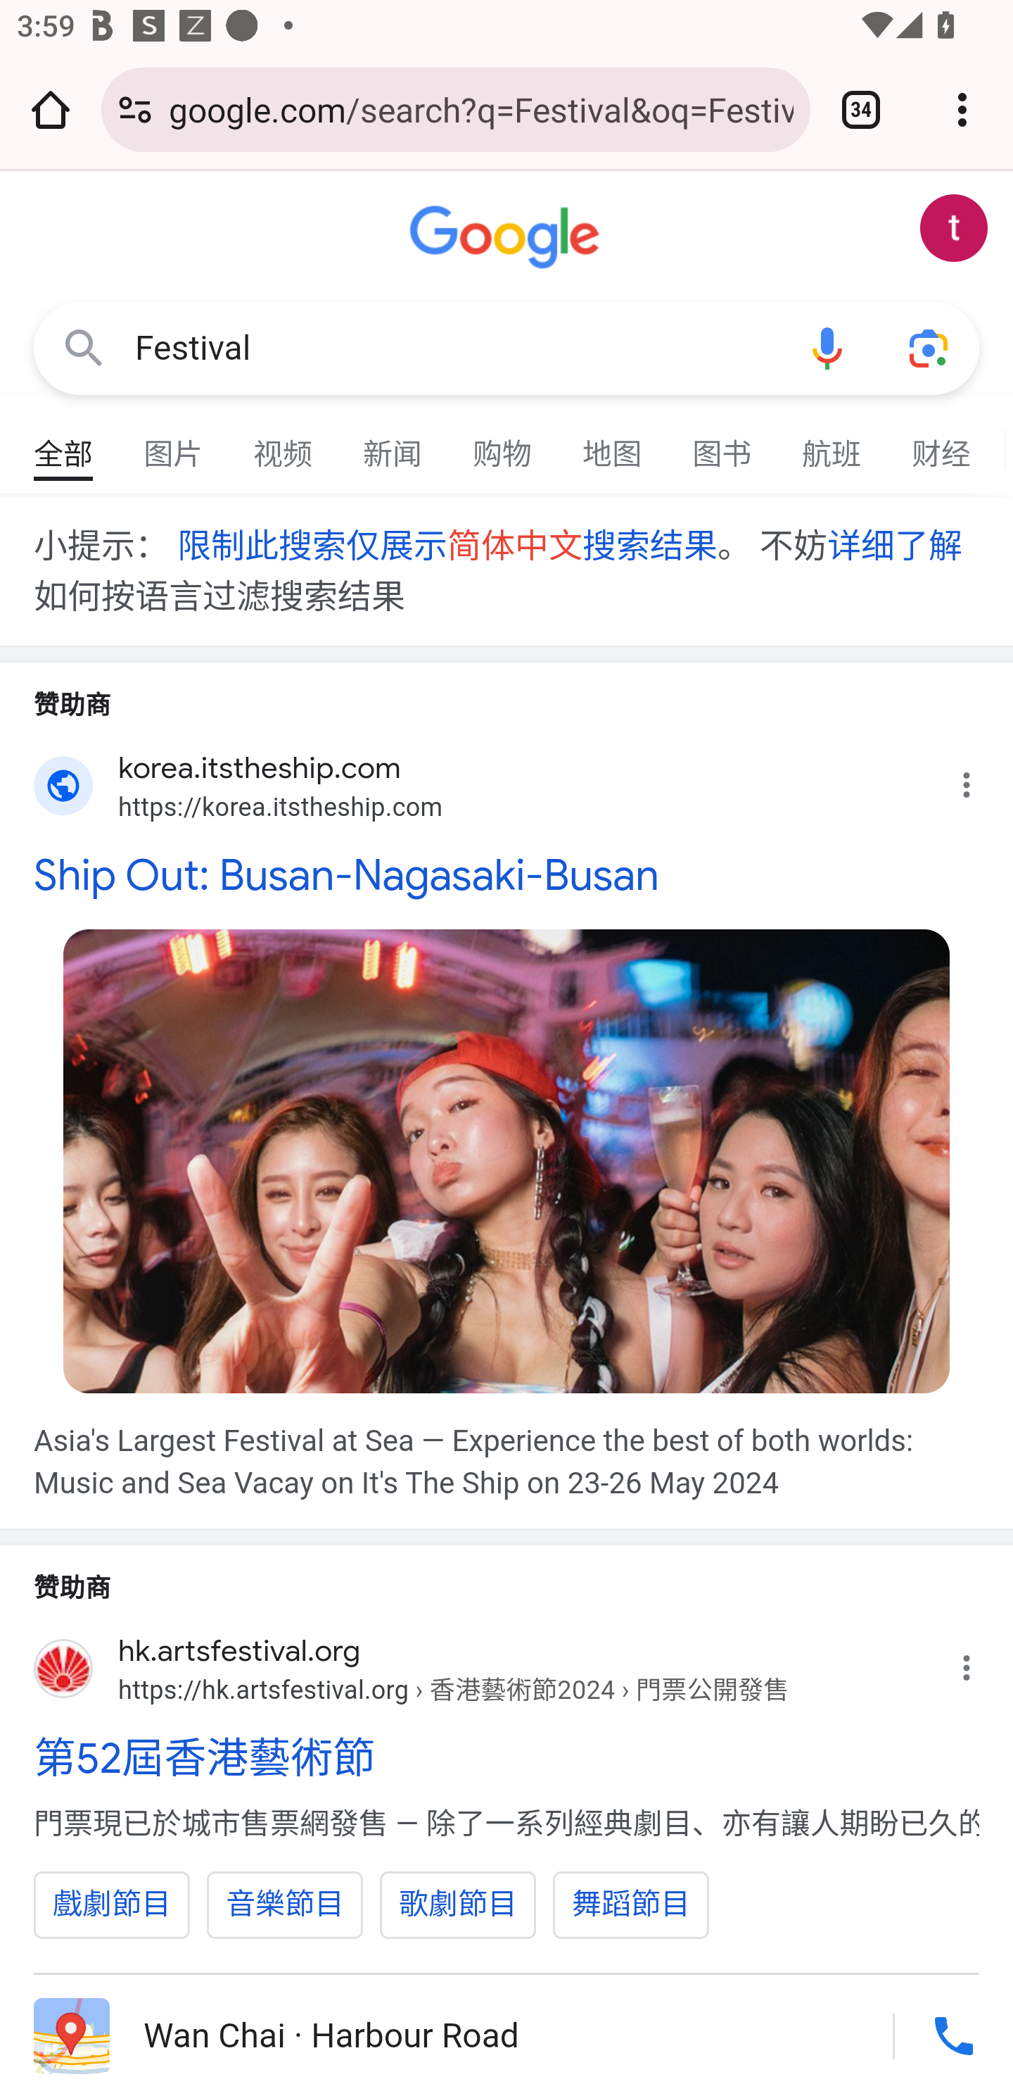  I want to click on 第52屆香港藝術節, so click(507, 1759).